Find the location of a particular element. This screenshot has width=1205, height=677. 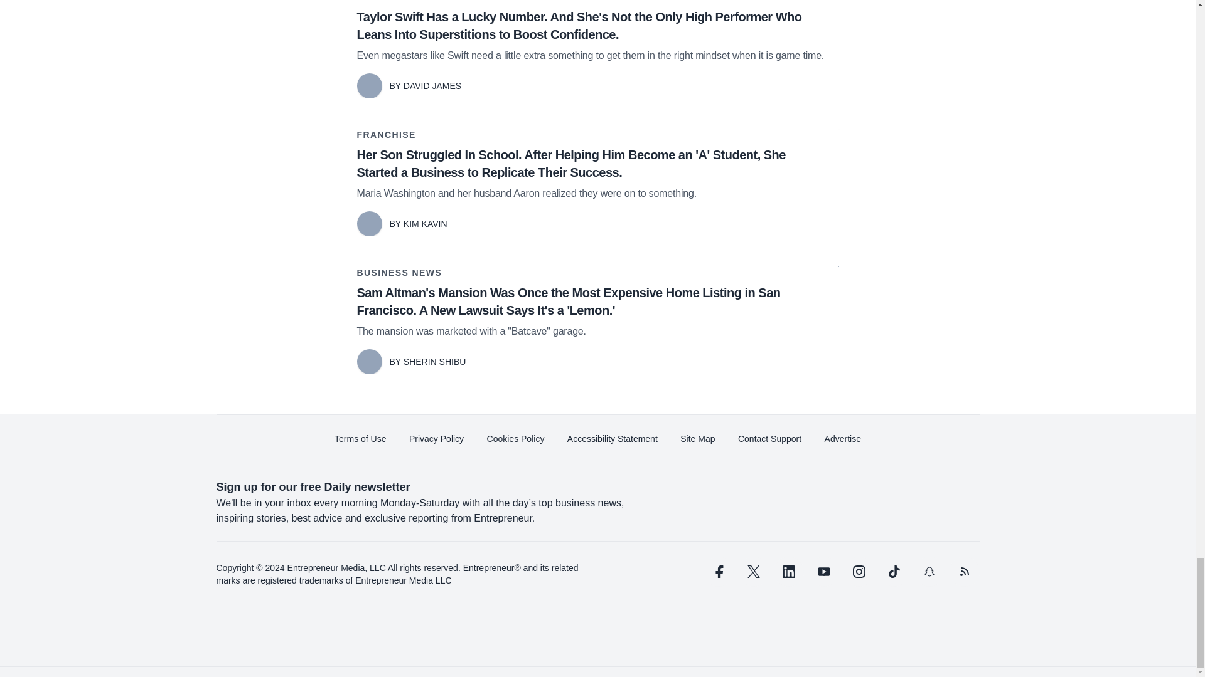

tiktok is located at coordinates (893, 572).